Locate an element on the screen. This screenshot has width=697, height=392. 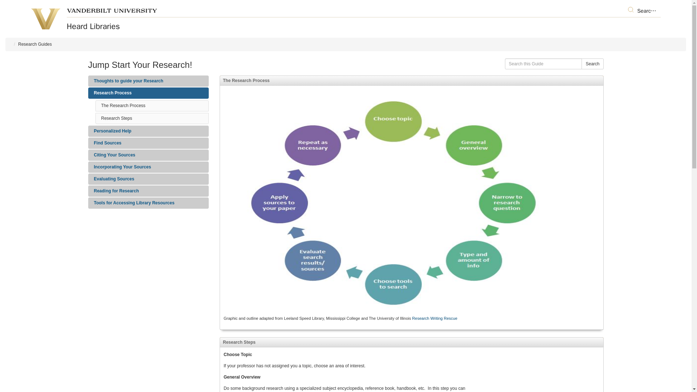
Research Process is located at coordinates (148, 93).